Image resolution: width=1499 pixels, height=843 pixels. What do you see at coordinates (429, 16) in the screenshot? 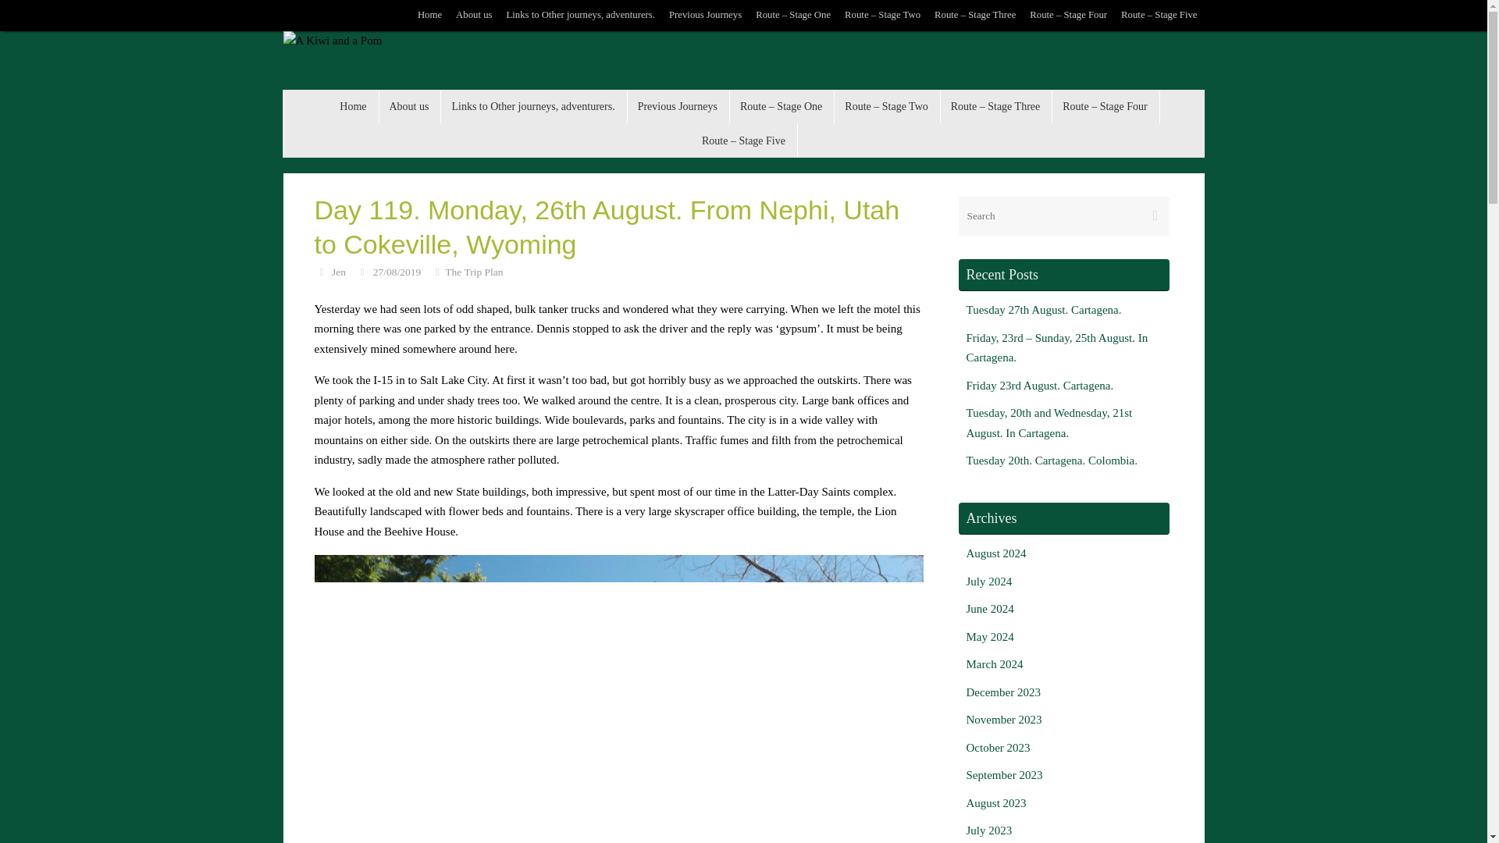
I see `Home` at bounding box center [429, 16].